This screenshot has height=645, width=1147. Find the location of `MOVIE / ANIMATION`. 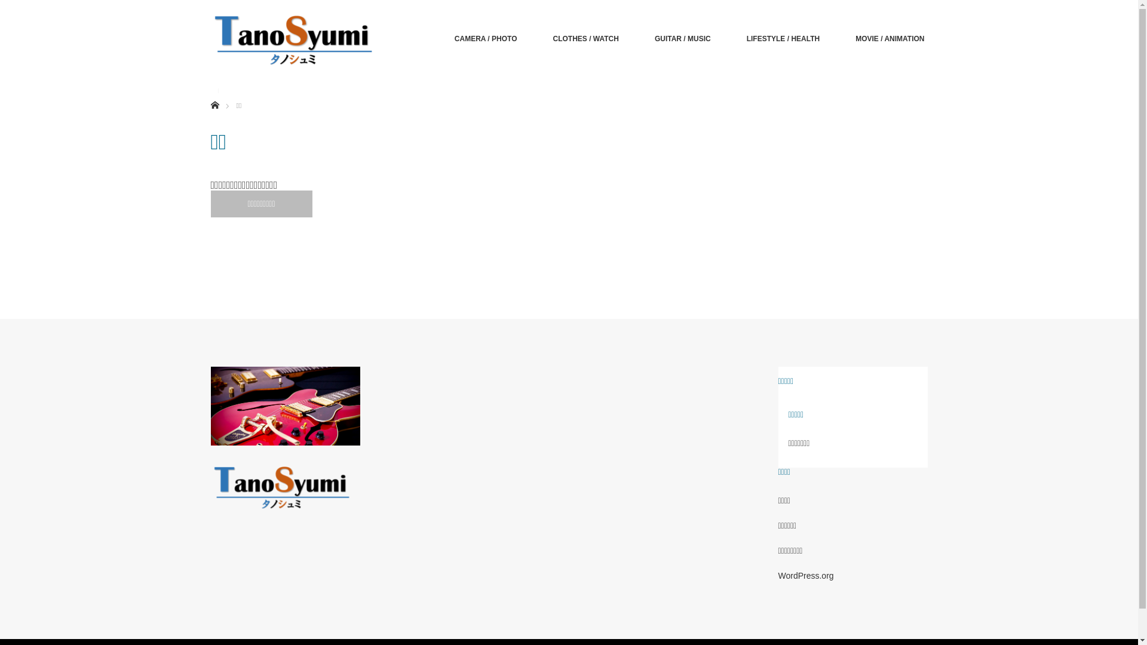

MOVIE / ANIMATION is located at coordinates (890, 39).